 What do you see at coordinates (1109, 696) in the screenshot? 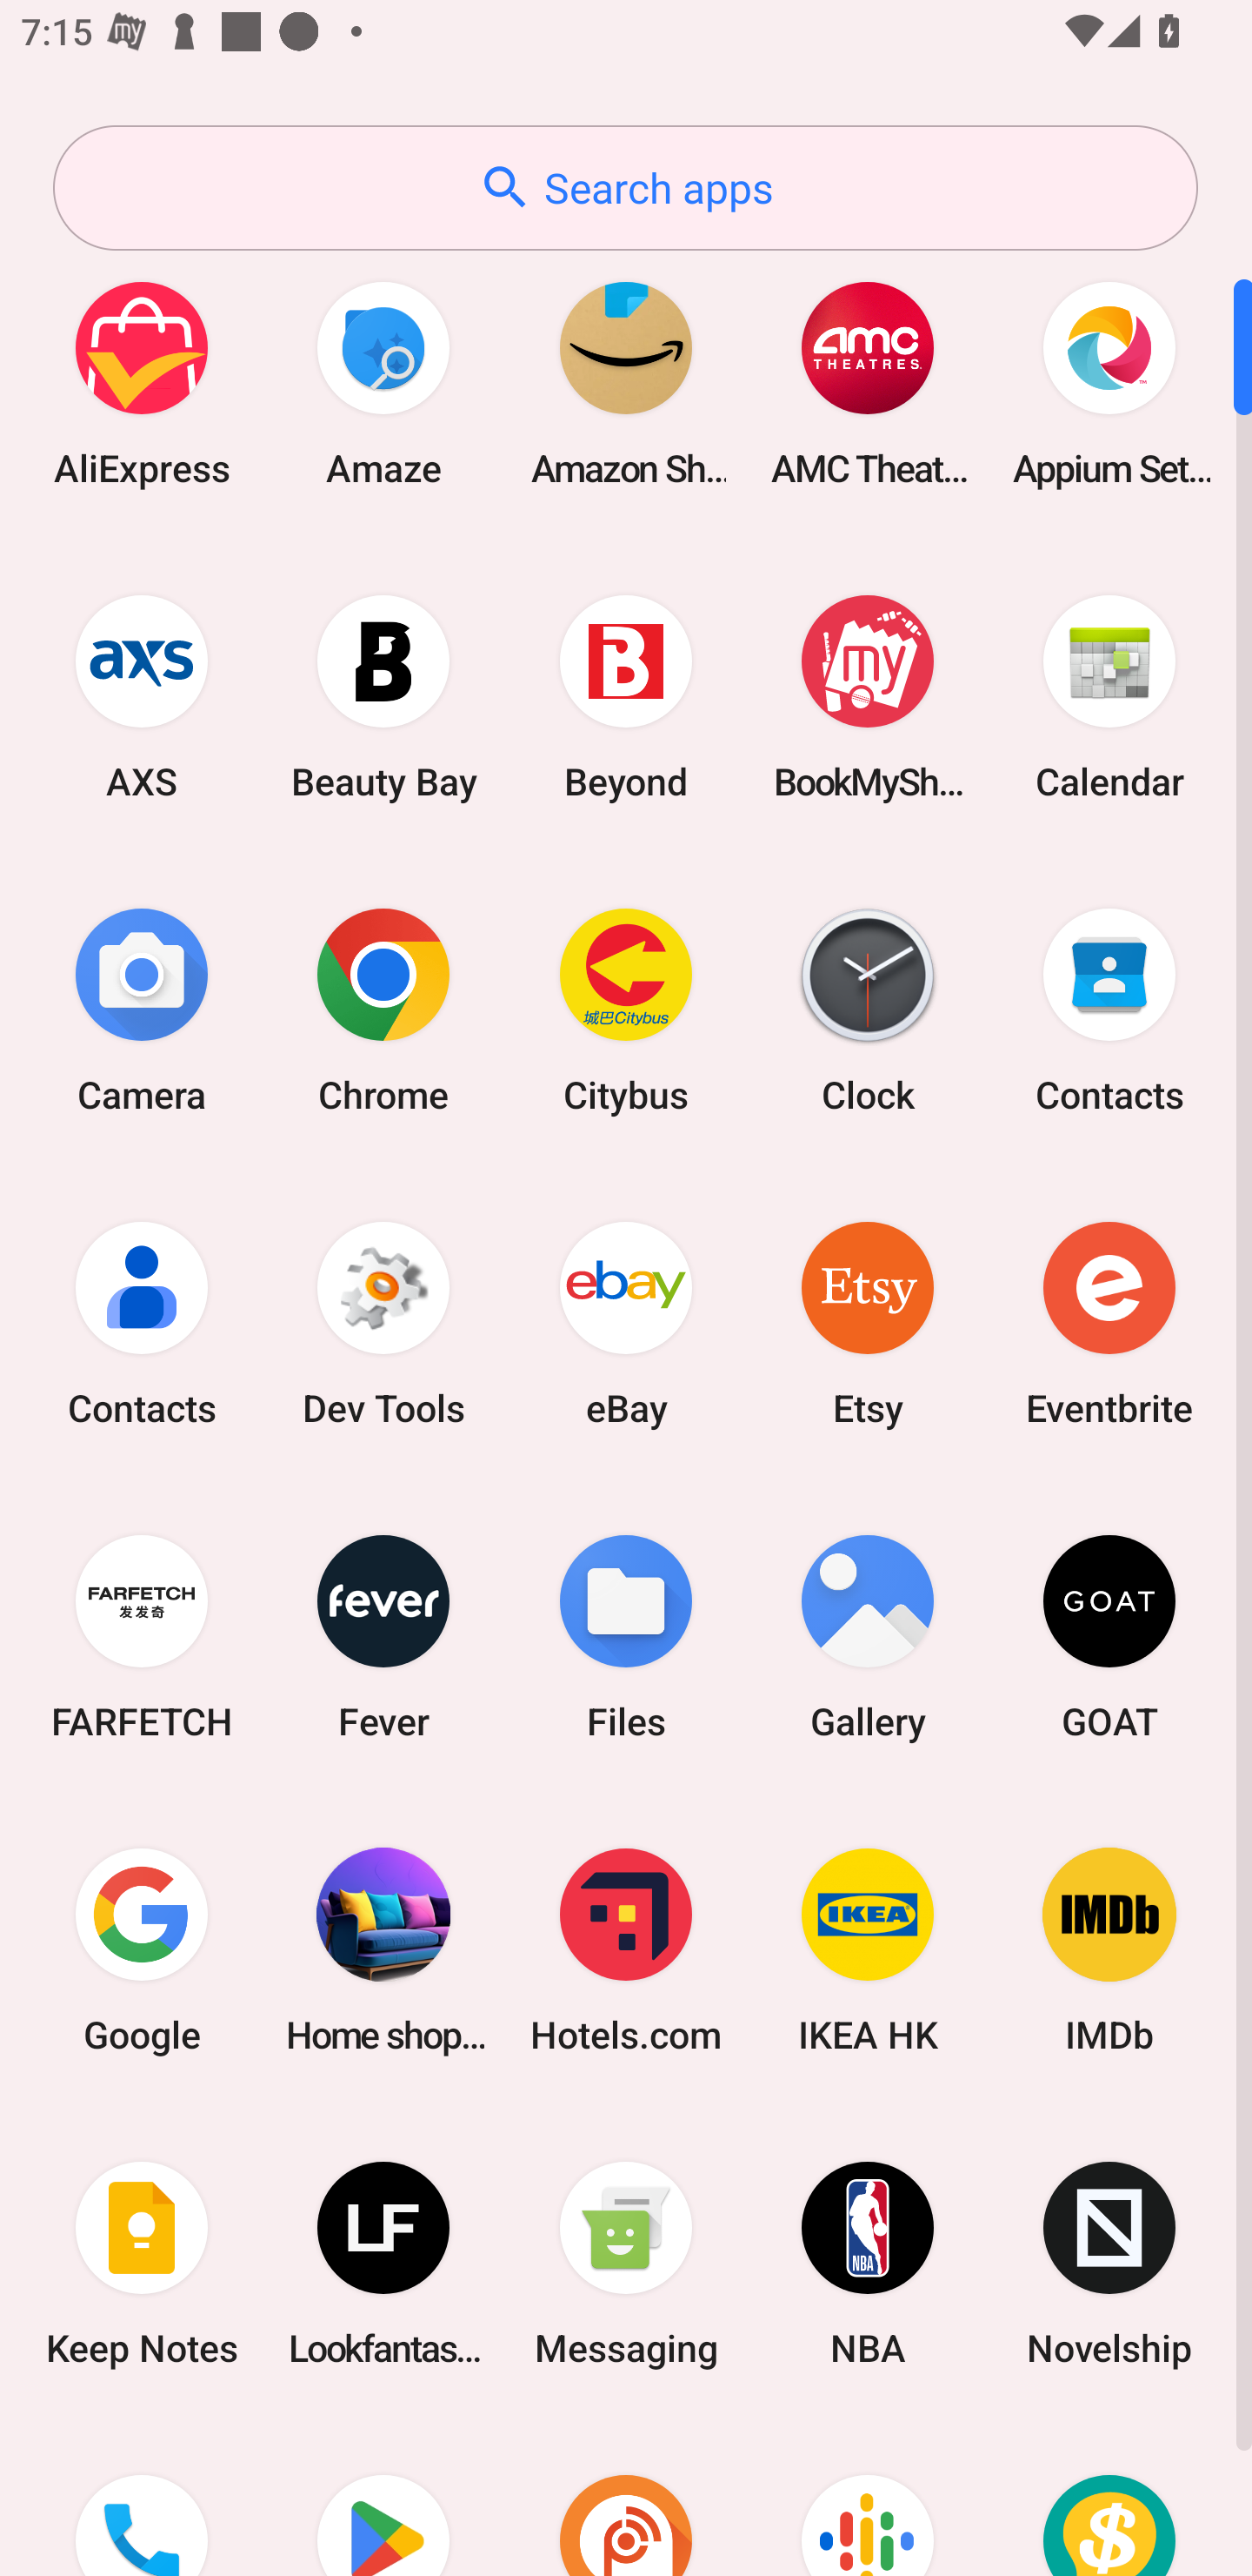
I see `Calendar` at bounding box center [1109, 696].